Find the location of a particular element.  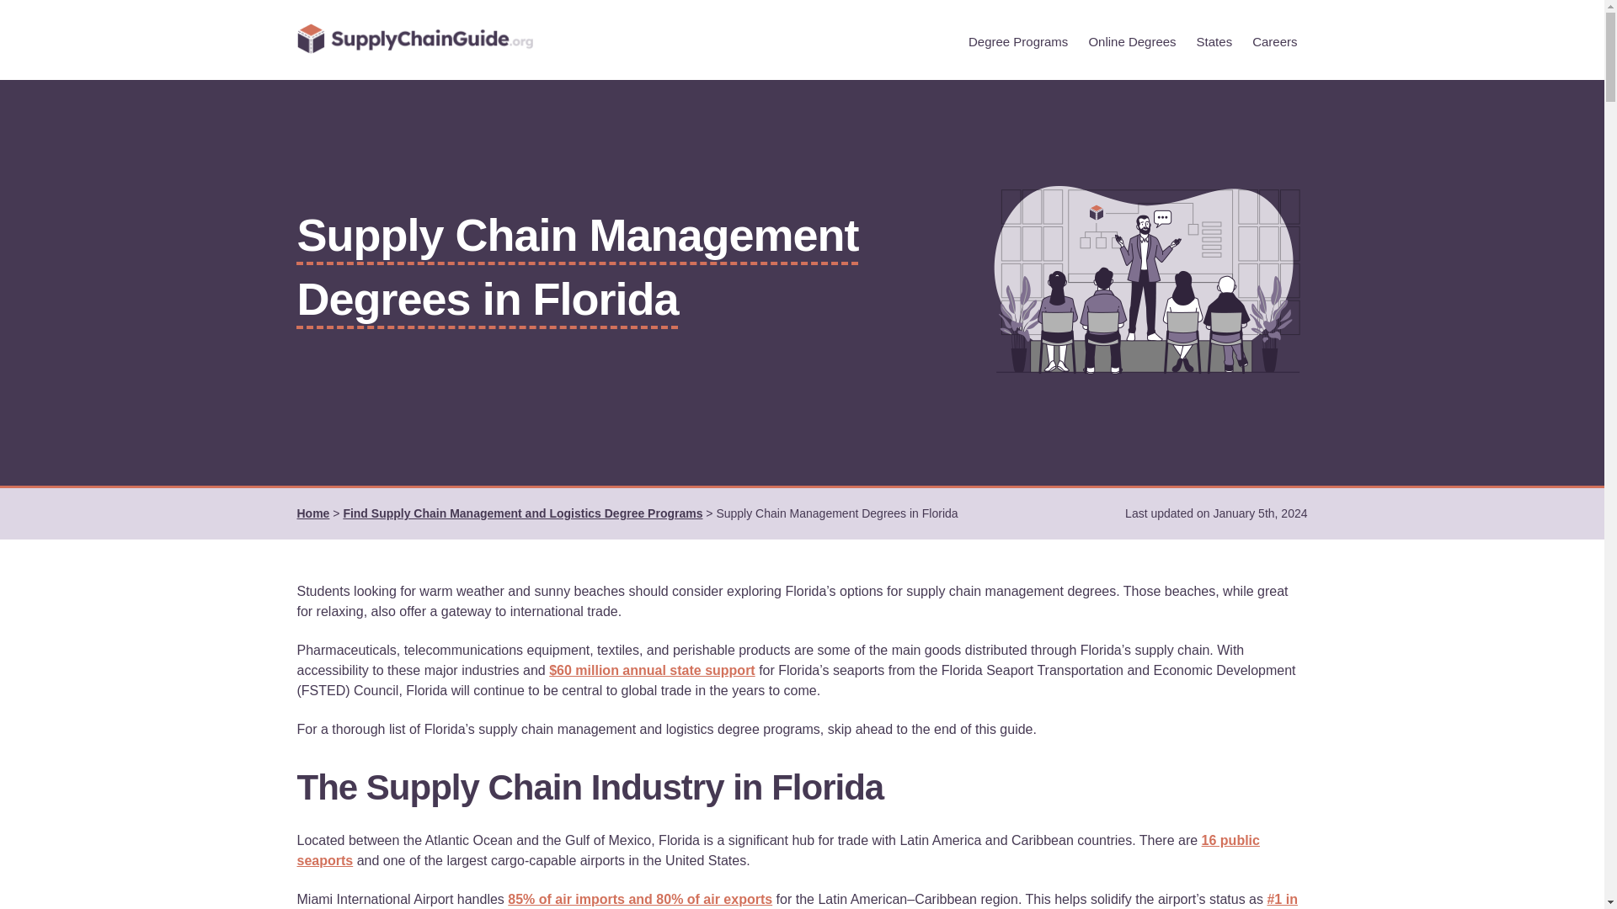

Online Degrees is located at coordinates (1132, 40).